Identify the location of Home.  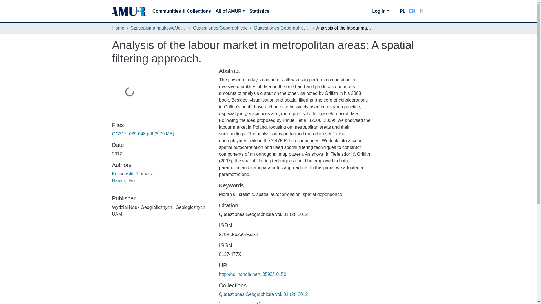
(118, 28).